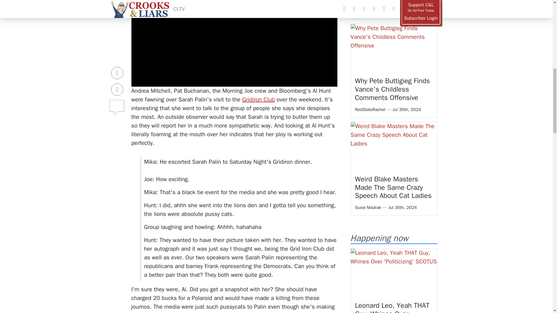  What do you see at coordinates (259, 99) in the screenshot?
I see `Gridiron Club` at bounding box center [259, 99].